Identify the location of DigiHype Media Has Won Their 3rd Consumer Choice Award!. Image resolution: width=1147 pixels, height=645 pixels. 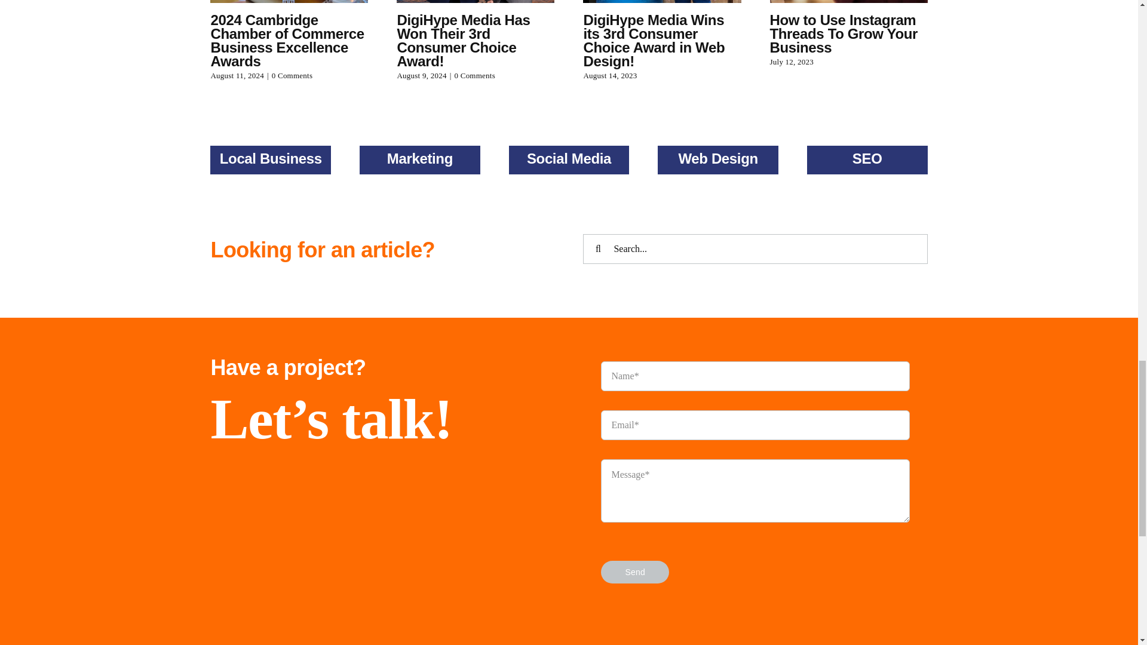
(464, 41).